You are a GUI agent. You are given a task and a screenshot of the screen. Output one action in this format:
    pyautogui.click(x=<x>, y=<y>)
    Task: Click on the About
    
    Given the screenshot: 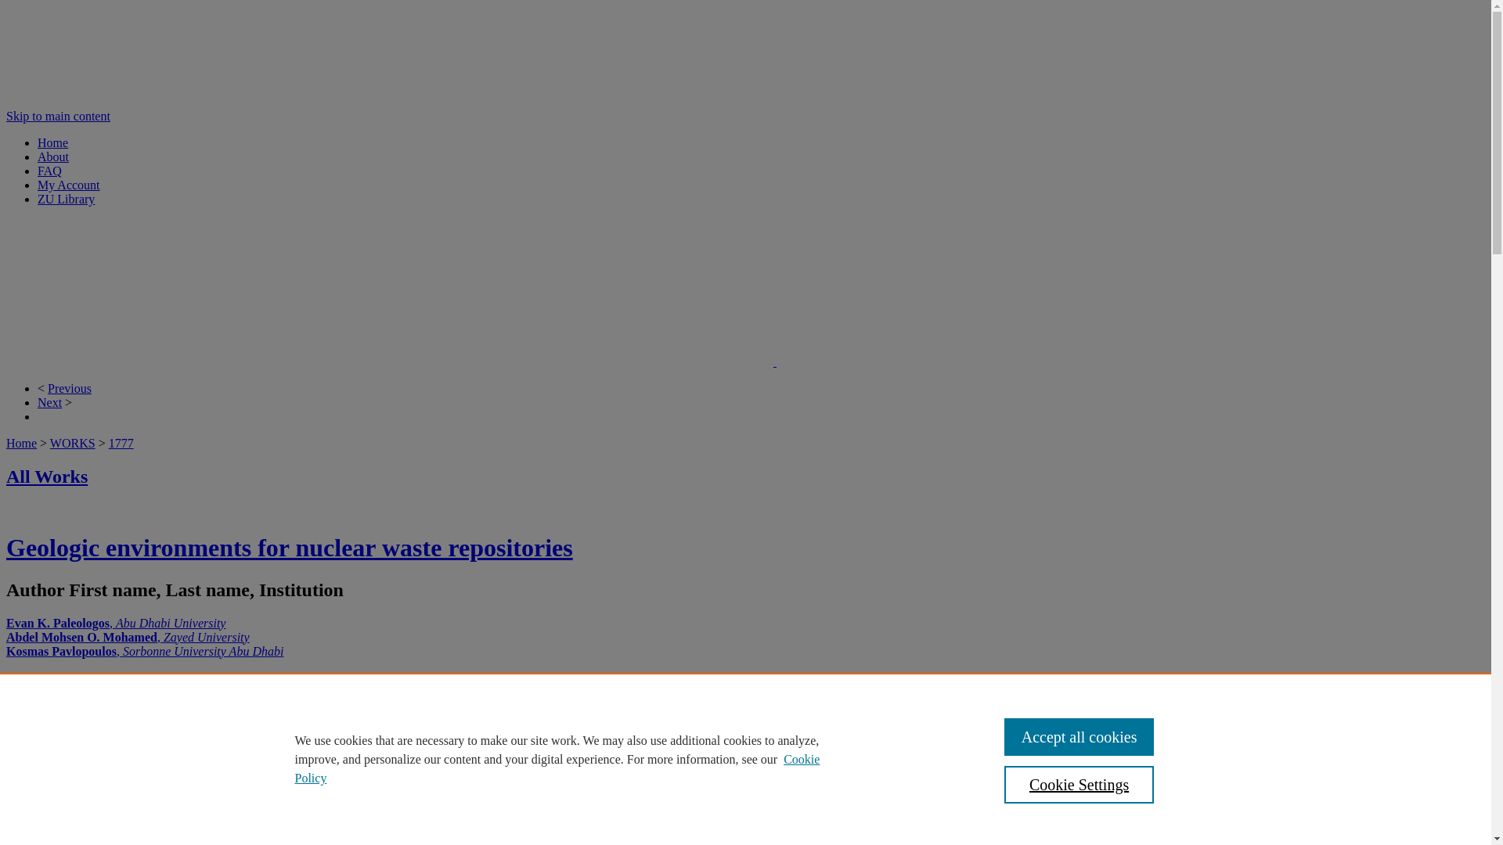 What is the action you would take?
    pyautogui.click(x=53, y=156)
    